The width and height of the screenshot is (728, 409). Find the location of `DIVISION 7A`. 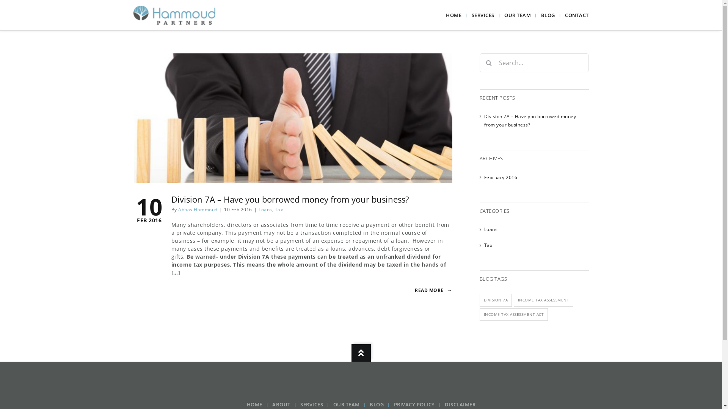

DIVISION 7A is located at coordinates (496, 300).